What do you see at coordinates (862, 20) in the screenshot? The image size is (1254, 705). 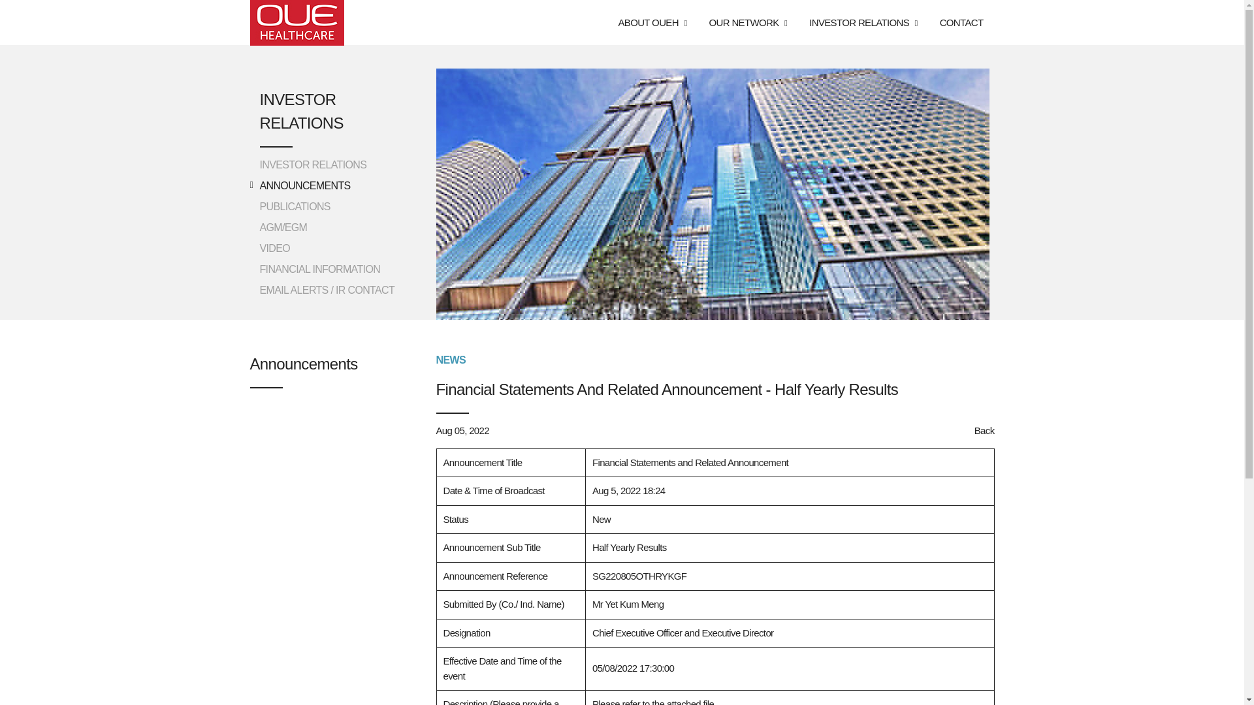 I see `INVESTOR RELATIONS` at bounding box center [862, 20].